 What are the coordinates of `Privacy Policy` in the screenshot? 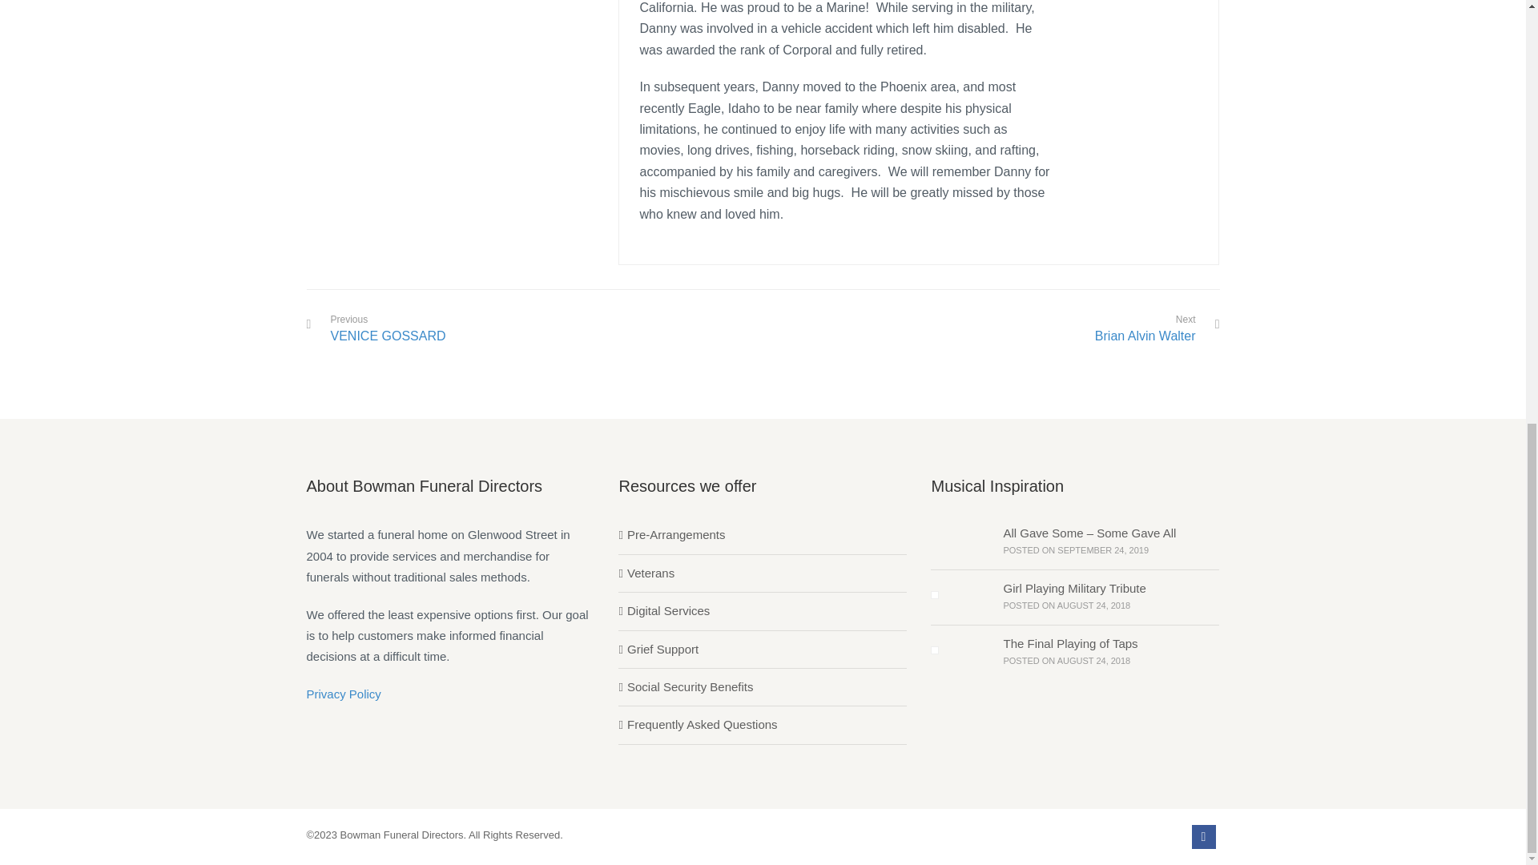 It's located at (343, 694).